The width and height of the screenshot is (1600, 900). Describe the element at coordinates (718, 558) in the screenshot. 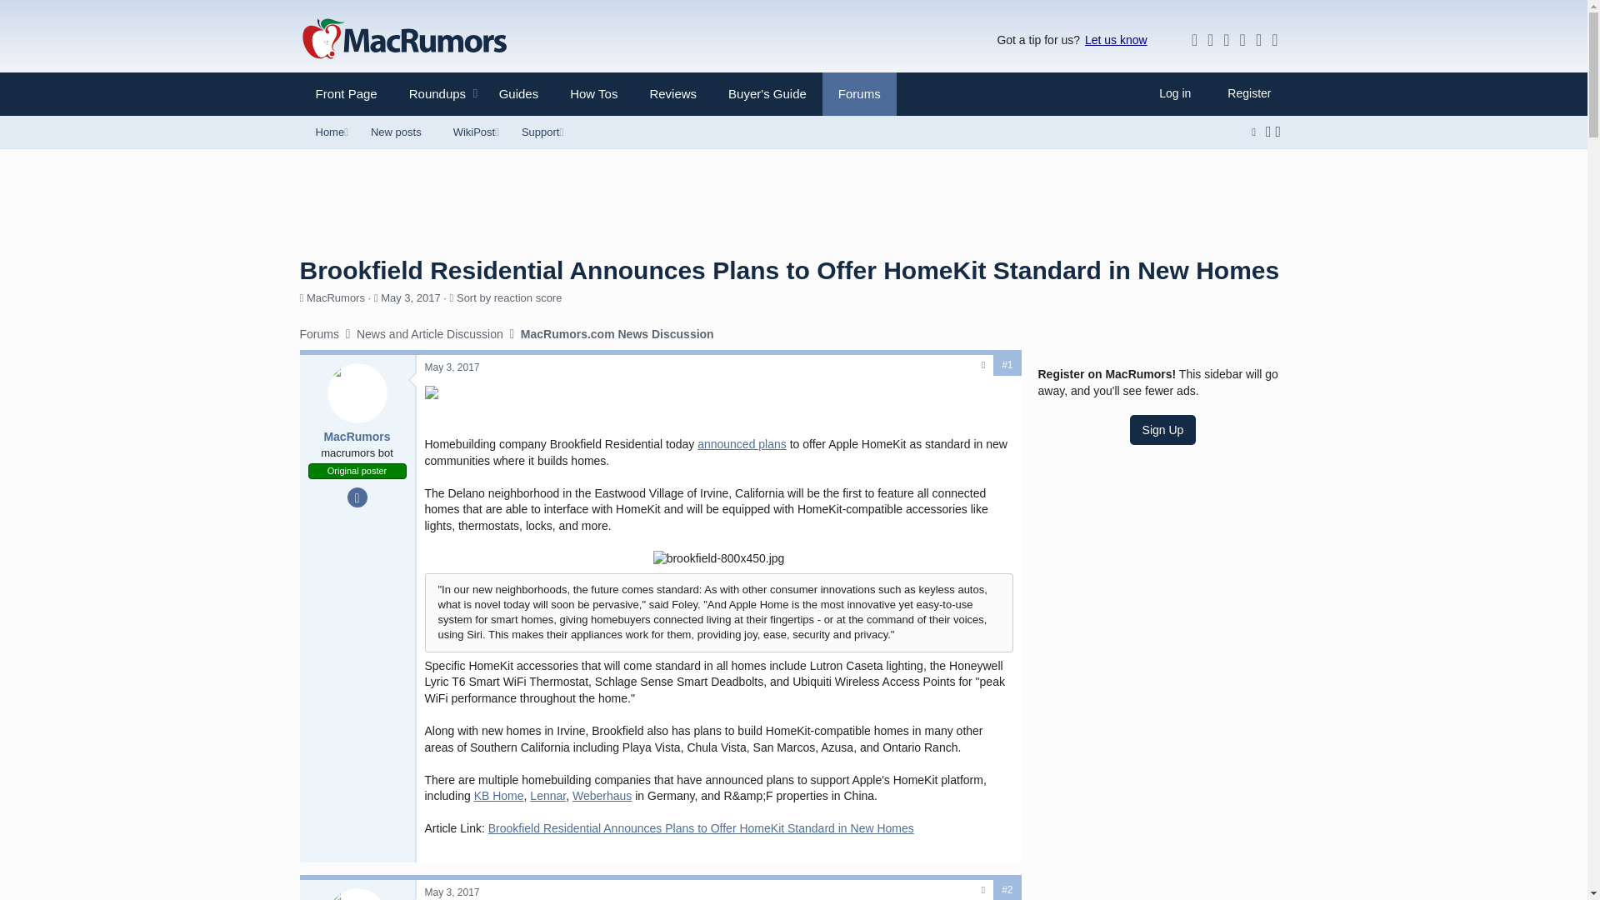

I see `Let us know` at that location.